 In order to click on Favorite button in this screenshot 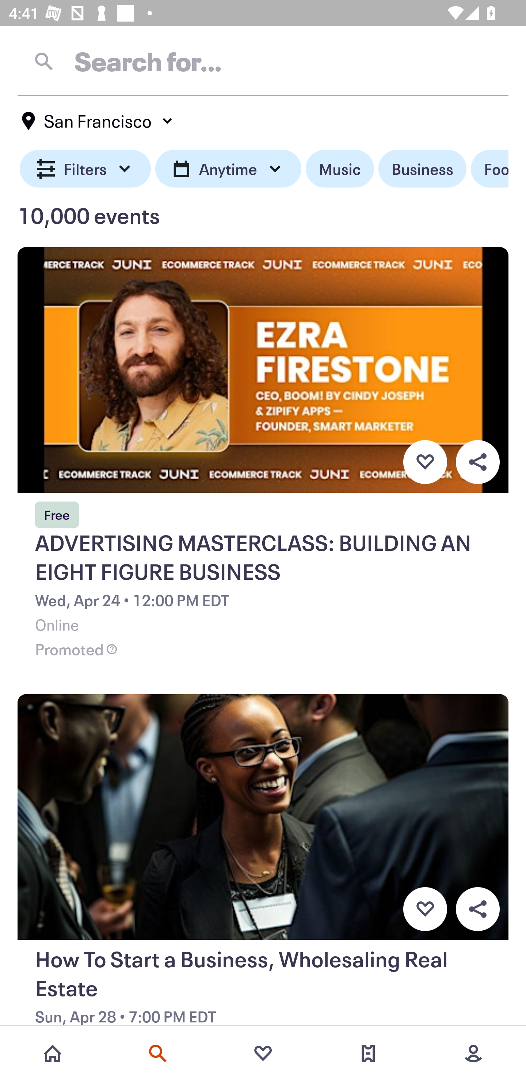, I will do `click(425, 462)`.